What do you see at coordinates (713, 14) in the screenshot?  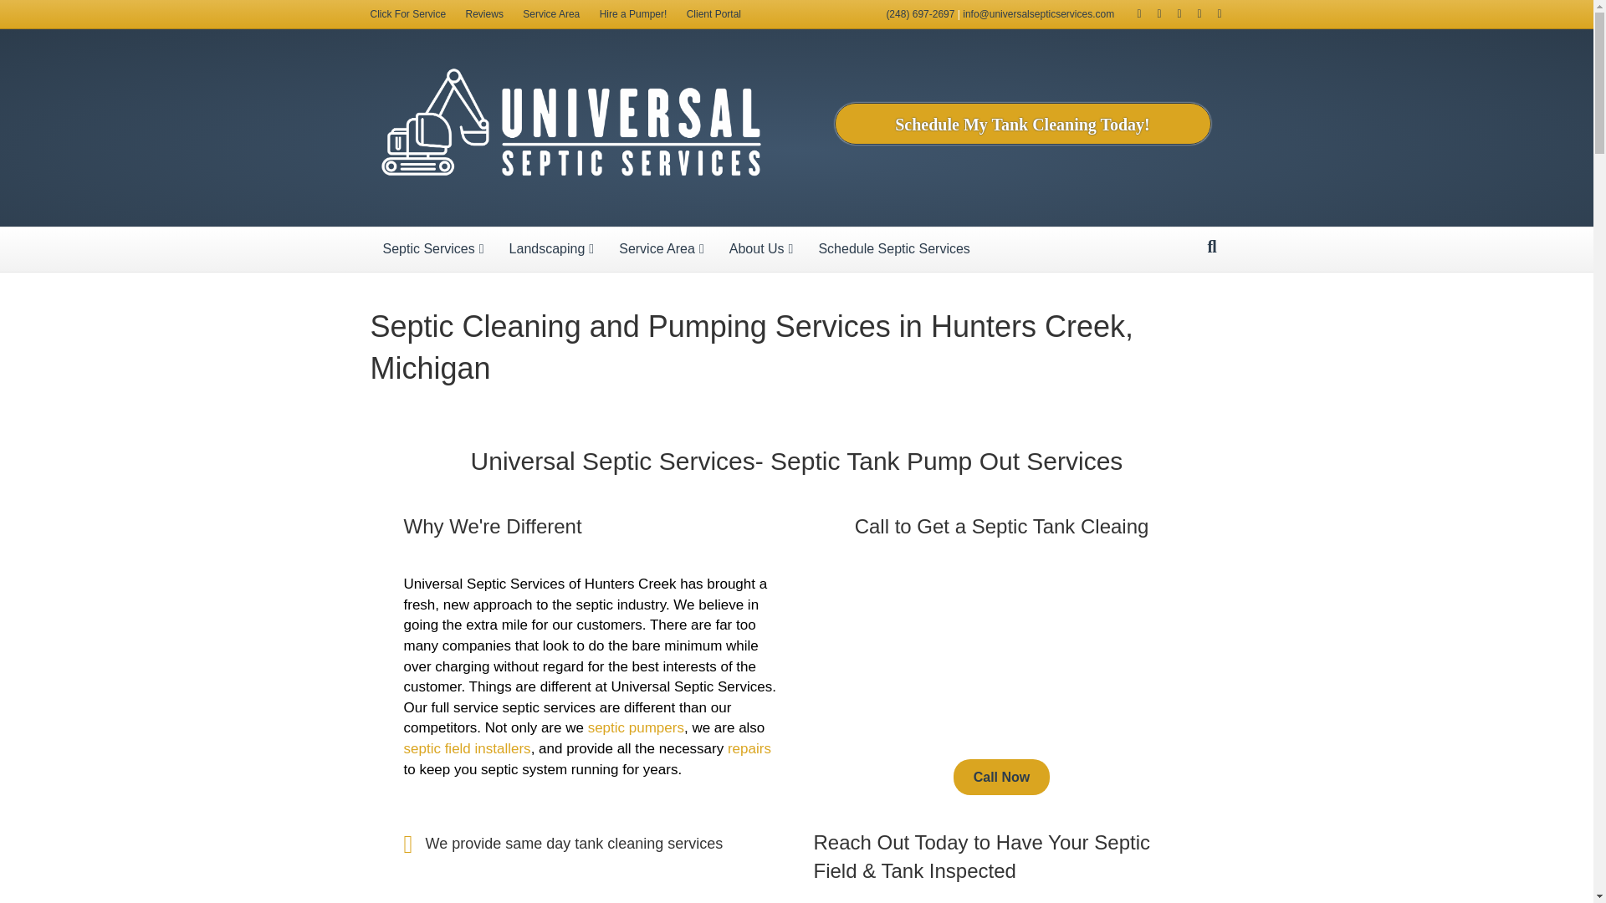 I see `Client Portal` at bounding box center [713, 14].